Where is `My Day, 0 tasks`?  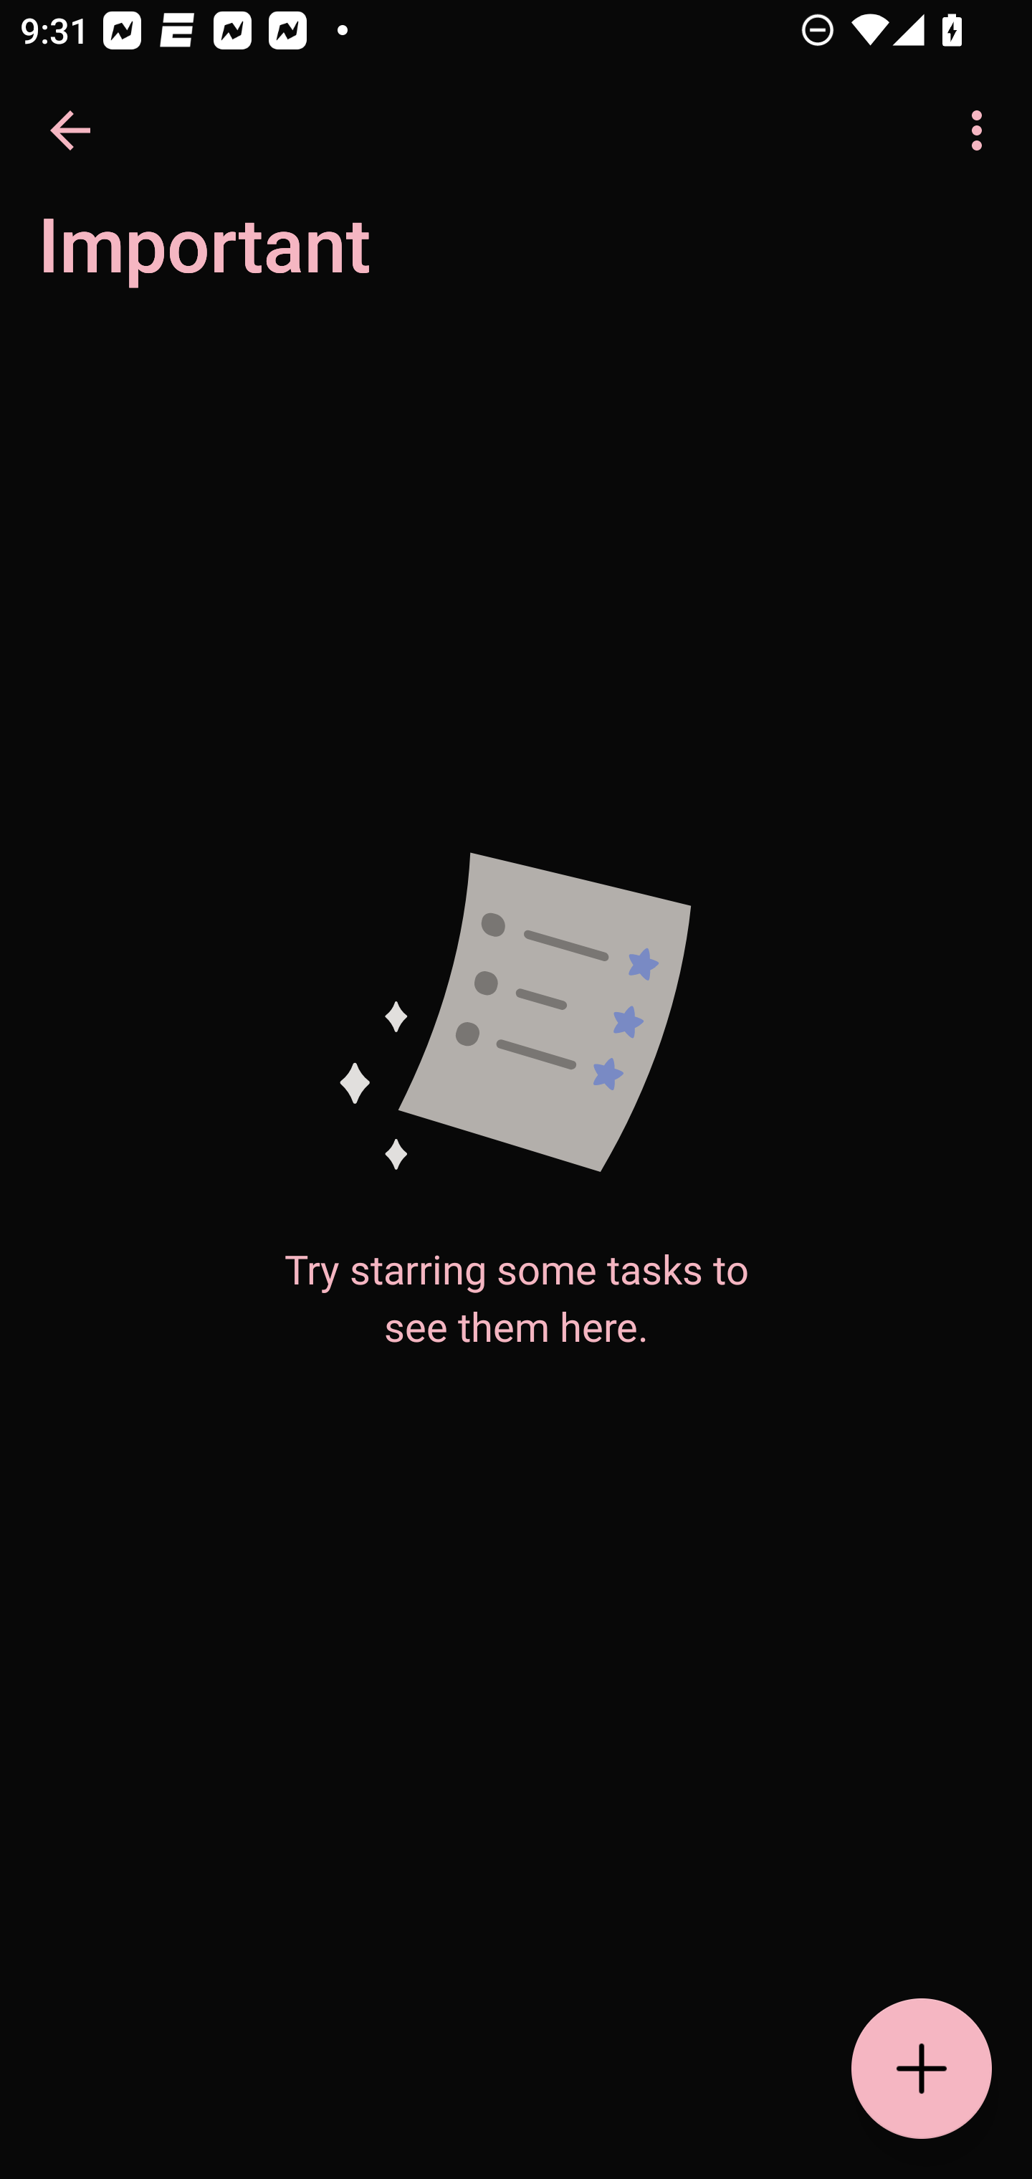 My Day, 0 tasks is located at coordinates (252, 259).